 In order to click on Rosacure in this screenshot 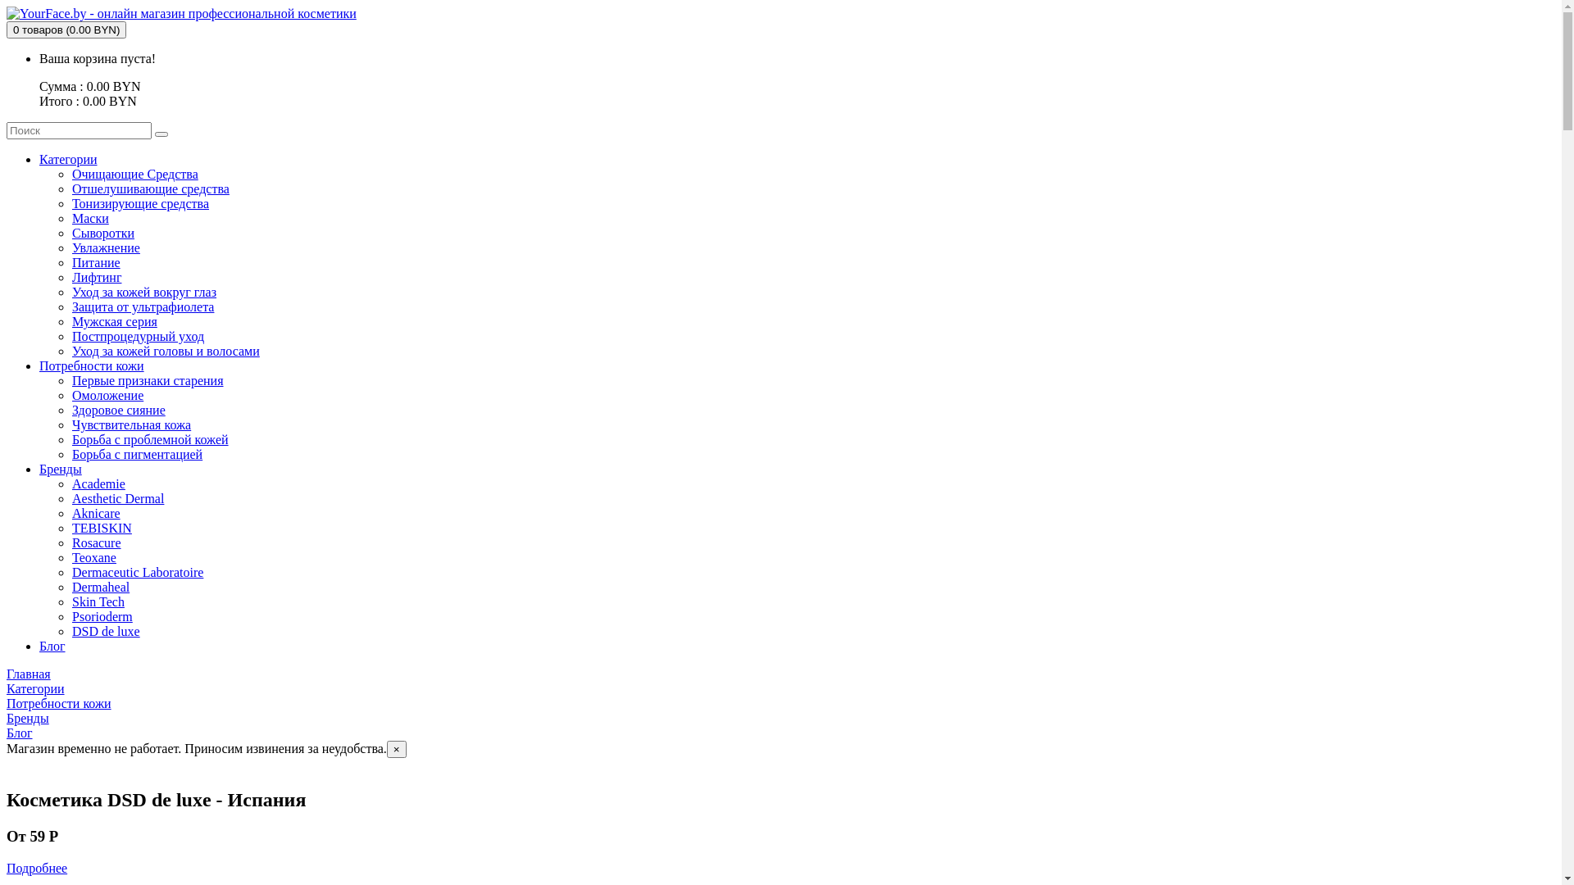, I will do `click(97, 542)`.